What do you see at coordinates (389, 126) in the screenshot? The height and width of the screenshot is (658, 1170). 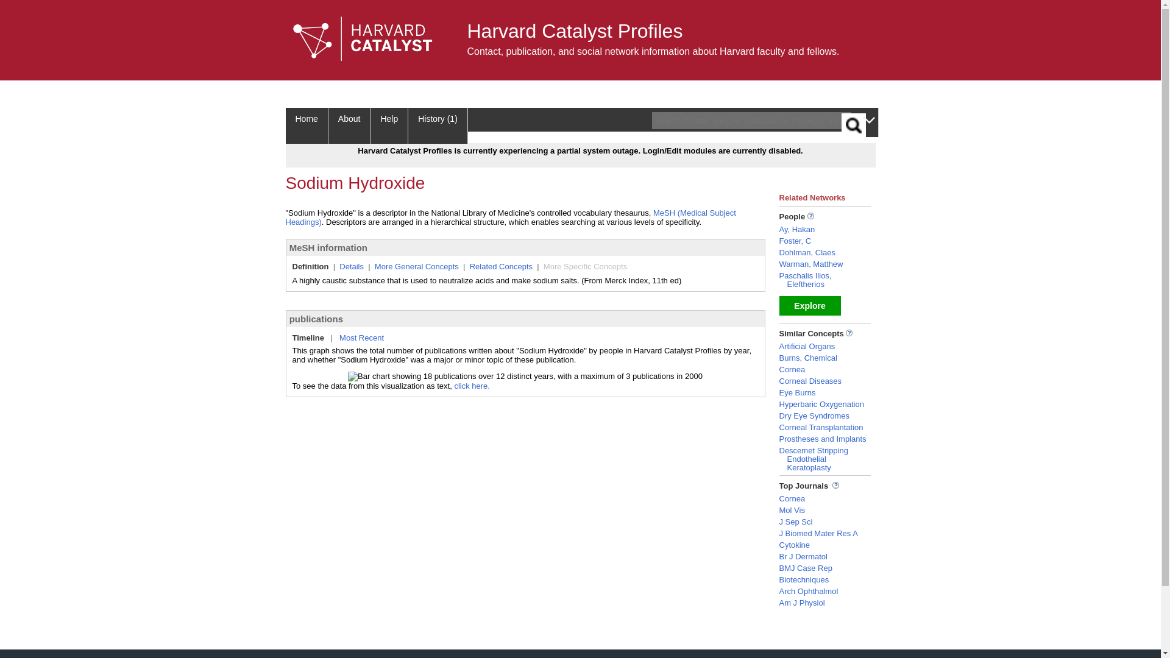 I see `Help` at bounding box center [389, 126].